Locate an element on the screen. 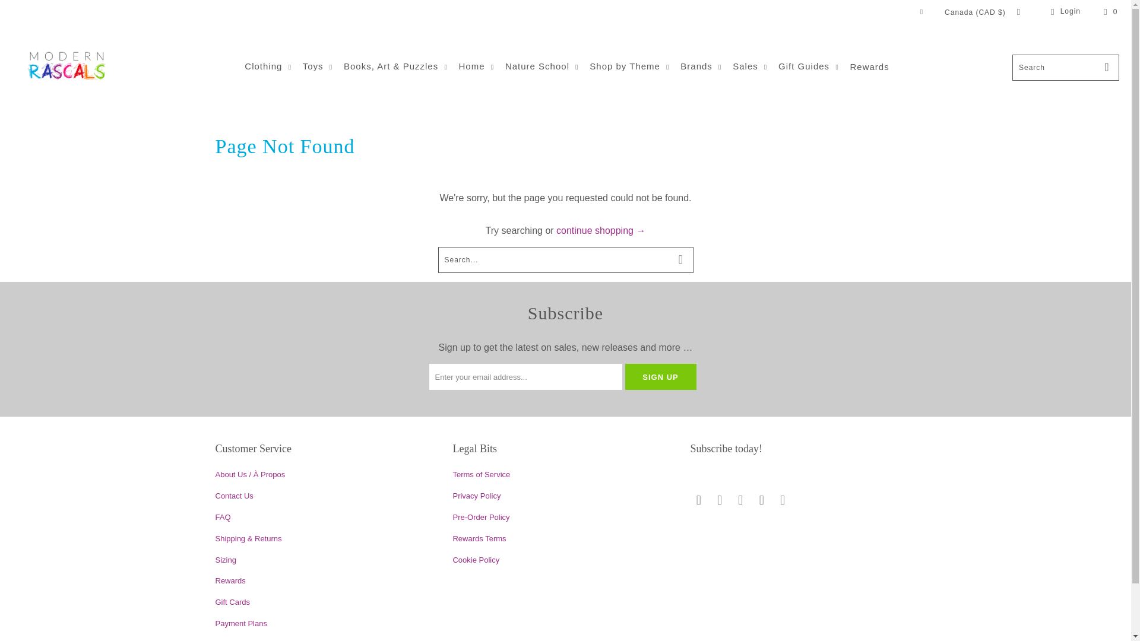 The image size is (1140, 641). Modern Rascals is located at coordinates (66, 67).